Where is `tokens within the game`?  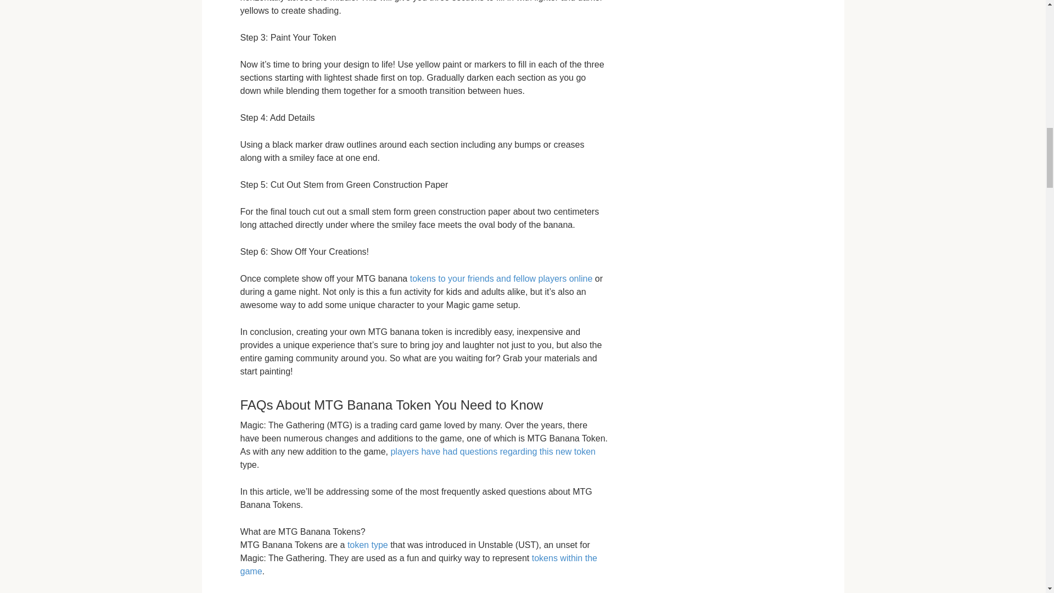
tokens within the game is located at coordinates (418, 564).